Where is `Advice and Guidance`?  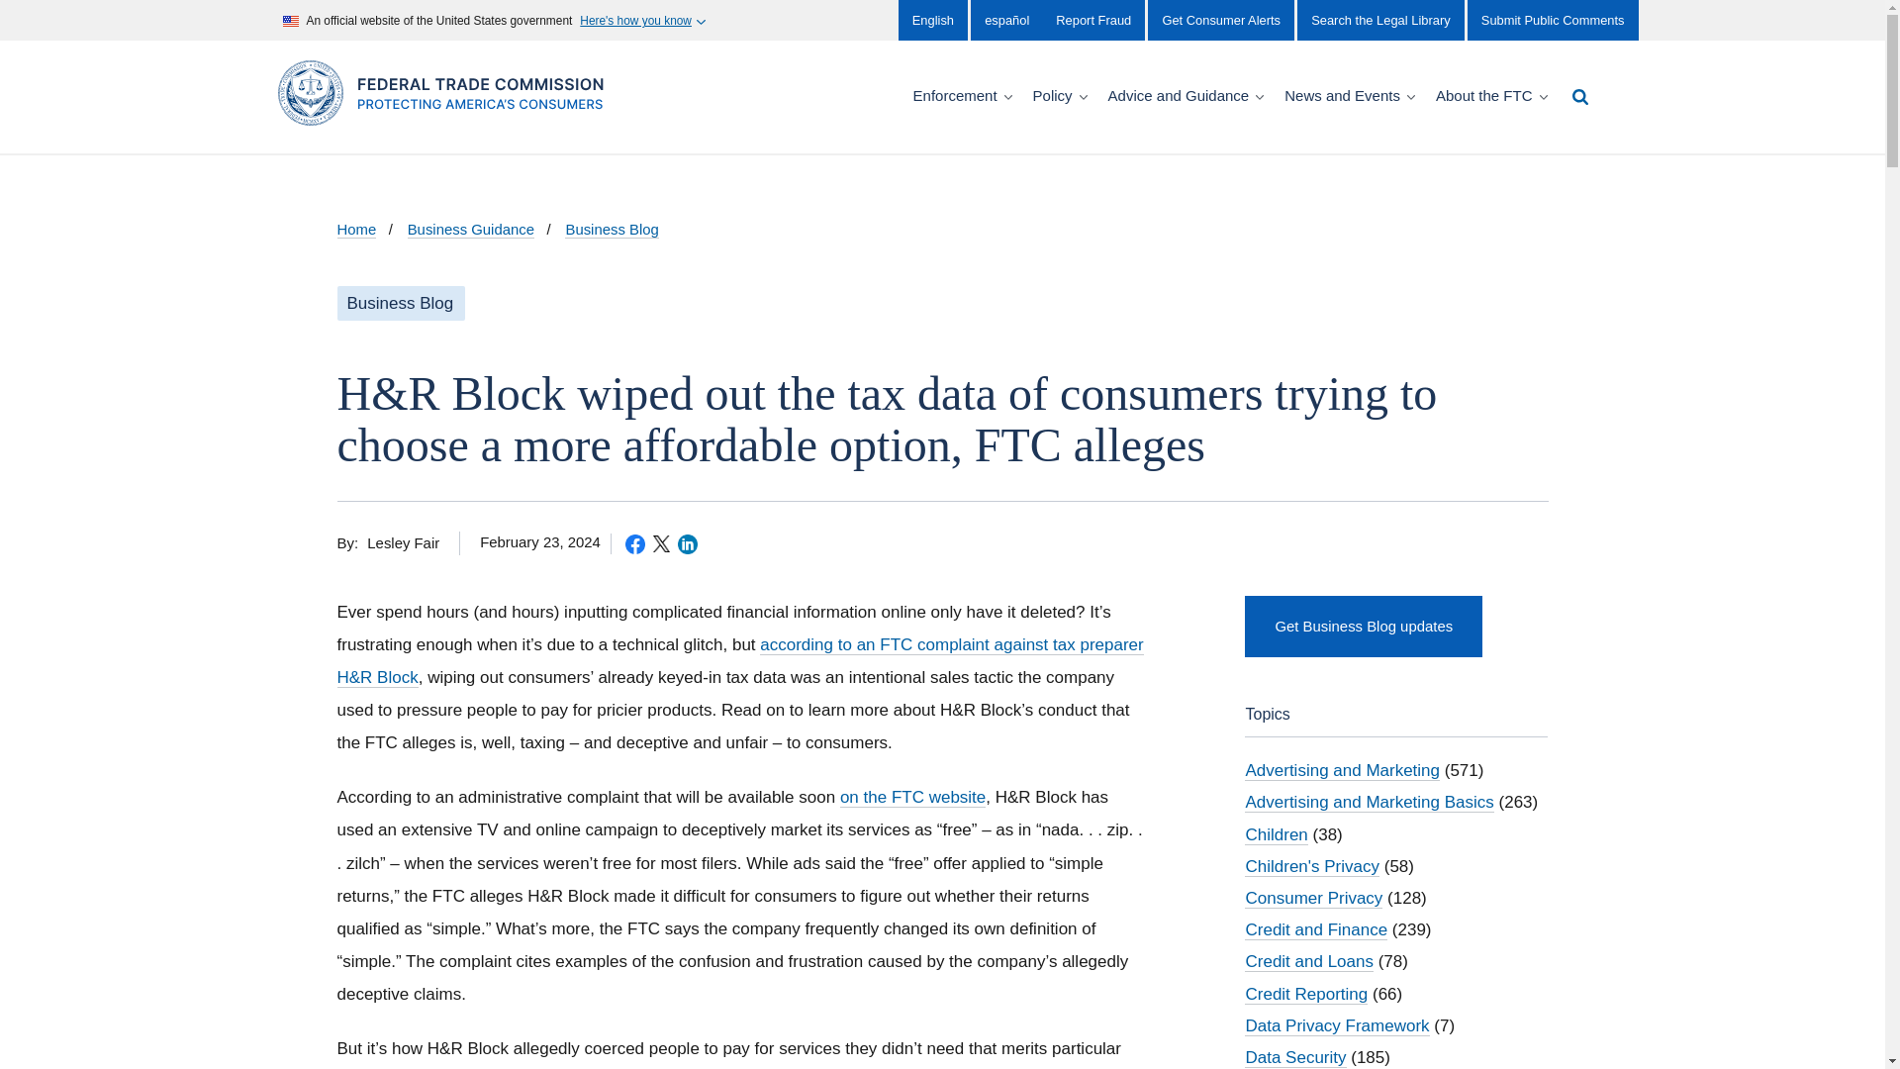
Advice and Guidance is located at coordinates (1187, 97).